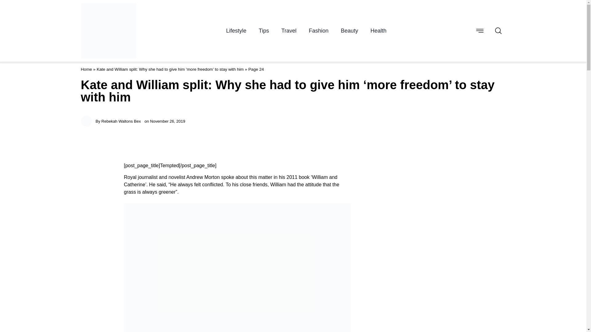 The height and width of the screenshot is (332, 591). I want to click on Beauty, so click(349, 31).